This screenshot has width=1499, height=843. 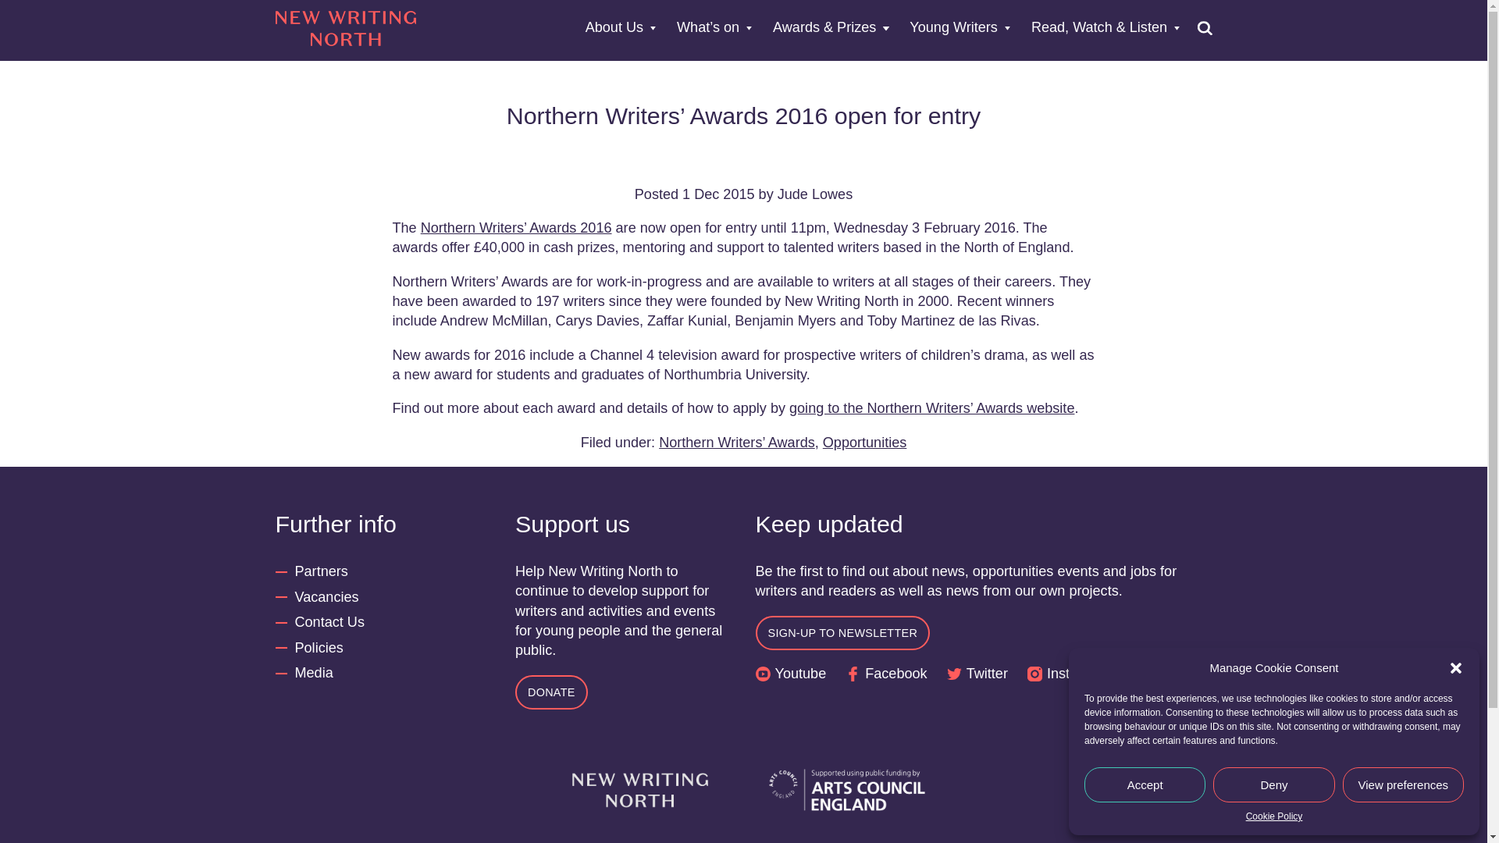 What do you see at coordinates (1145, 784) in the screenshot?
I see `Accept` at bounding box center [1145, 784].